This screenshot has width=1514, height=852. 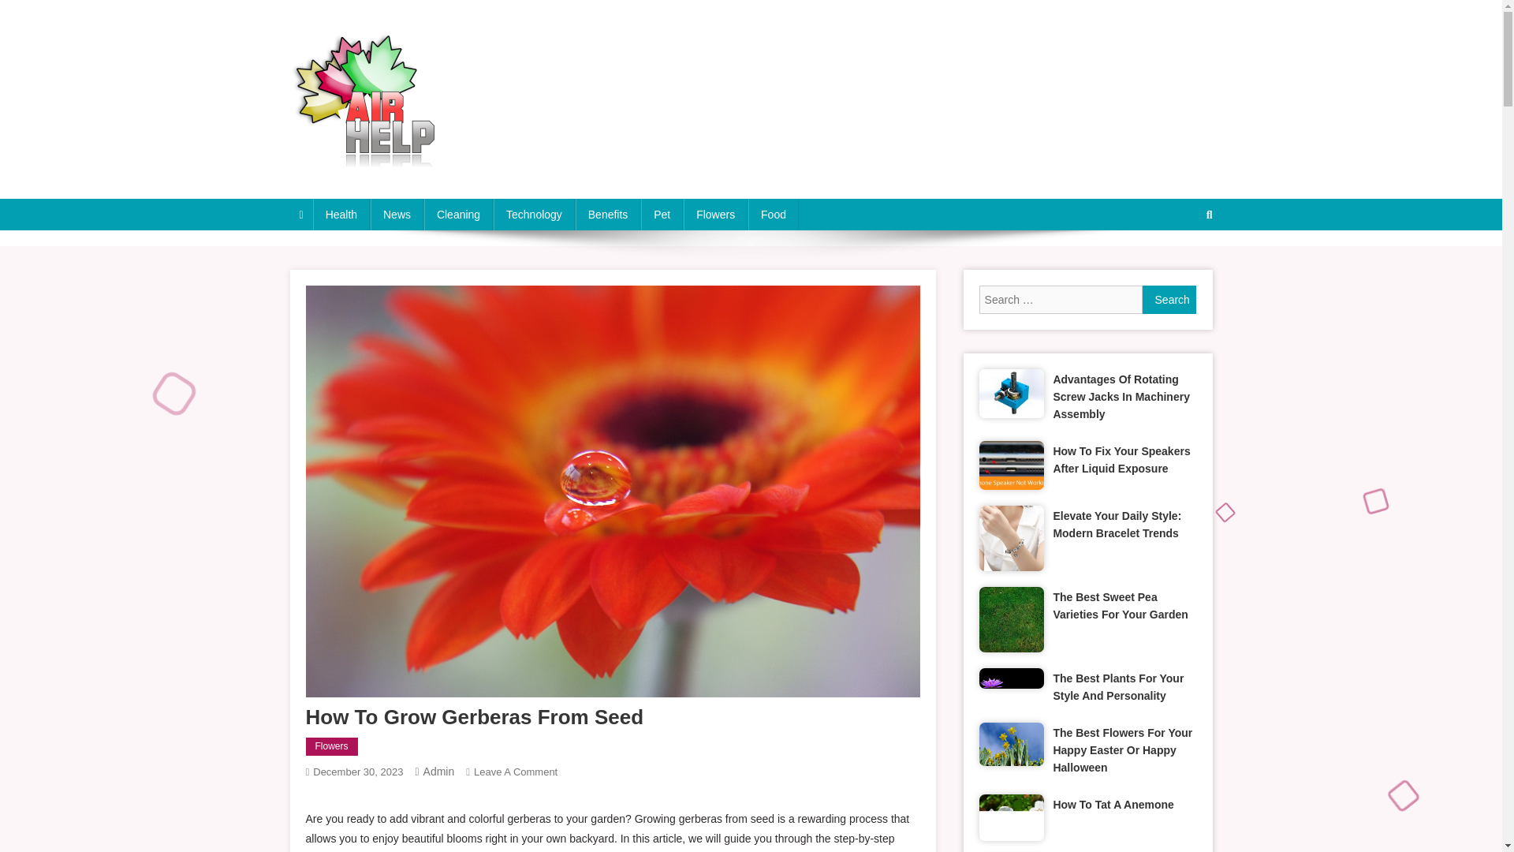 I want to click on Pet, so click(x=661, y=214).